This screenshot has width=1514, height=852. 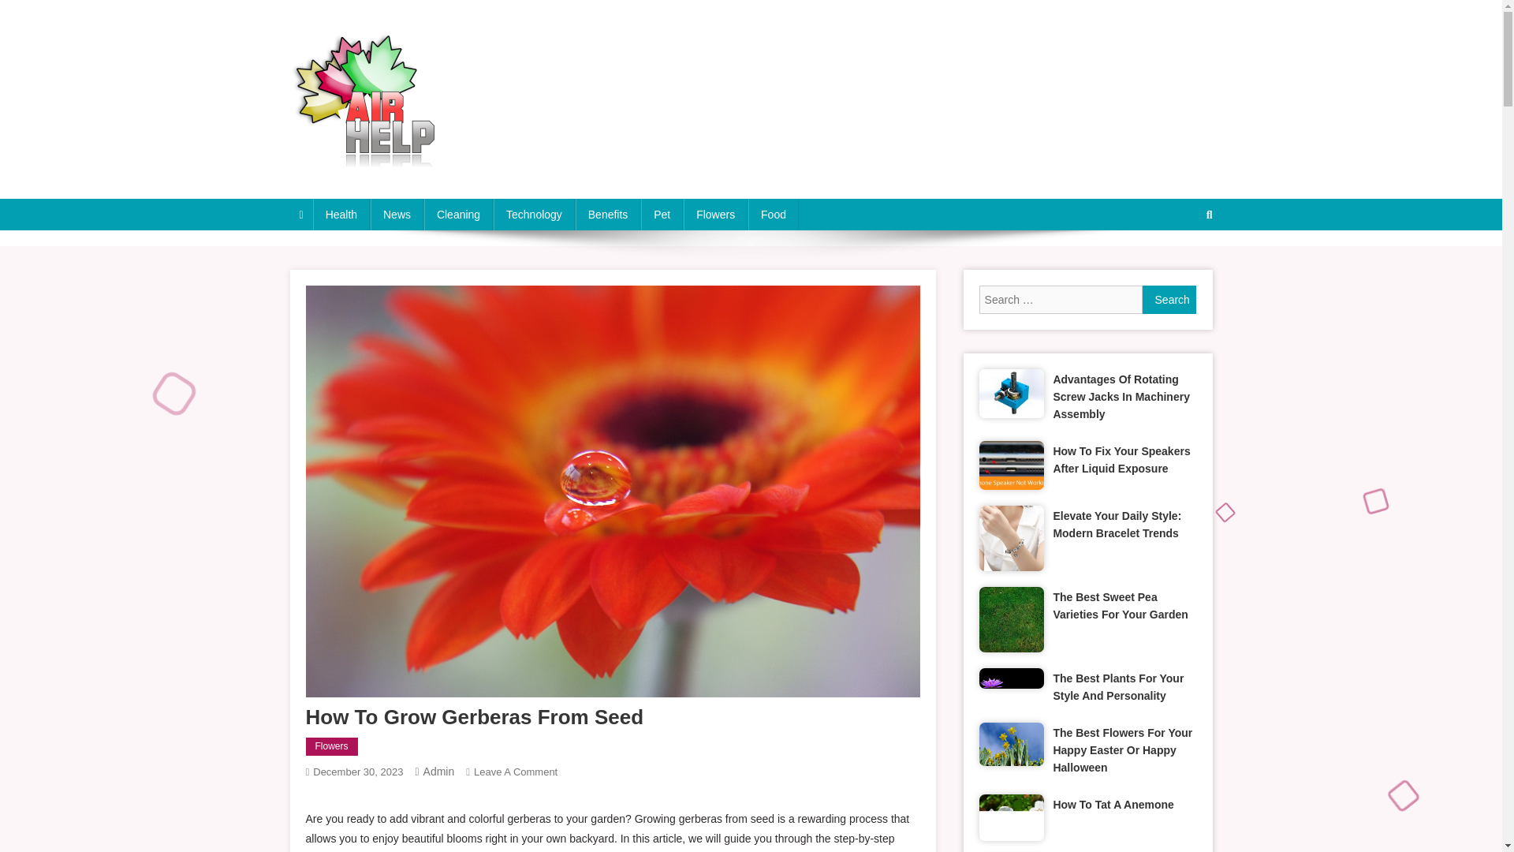 I want to click on Pet, so click(x=661, y=214).